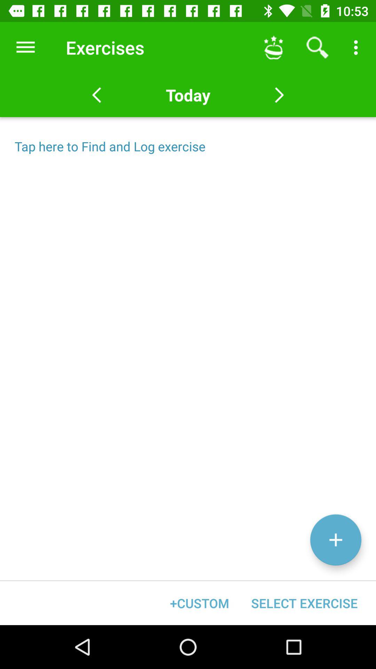 Image resolution: width=376 pixels, height=669 pixels. Describe the element at coordinates (188, 95) in the screenshot. I see `turn off the item above tap here to icon` at that location.